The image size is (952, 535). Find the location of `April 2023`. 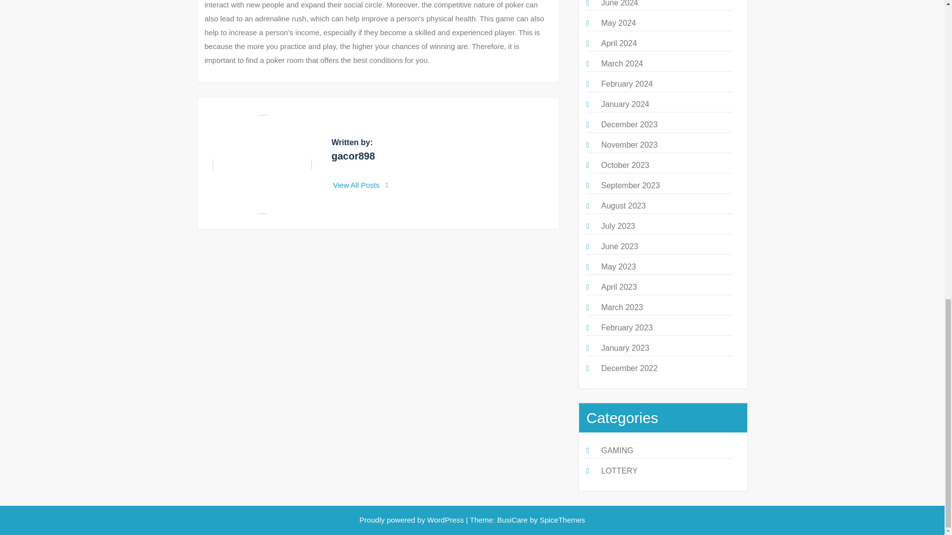

April 2023 is located at coordinates (619, 287).